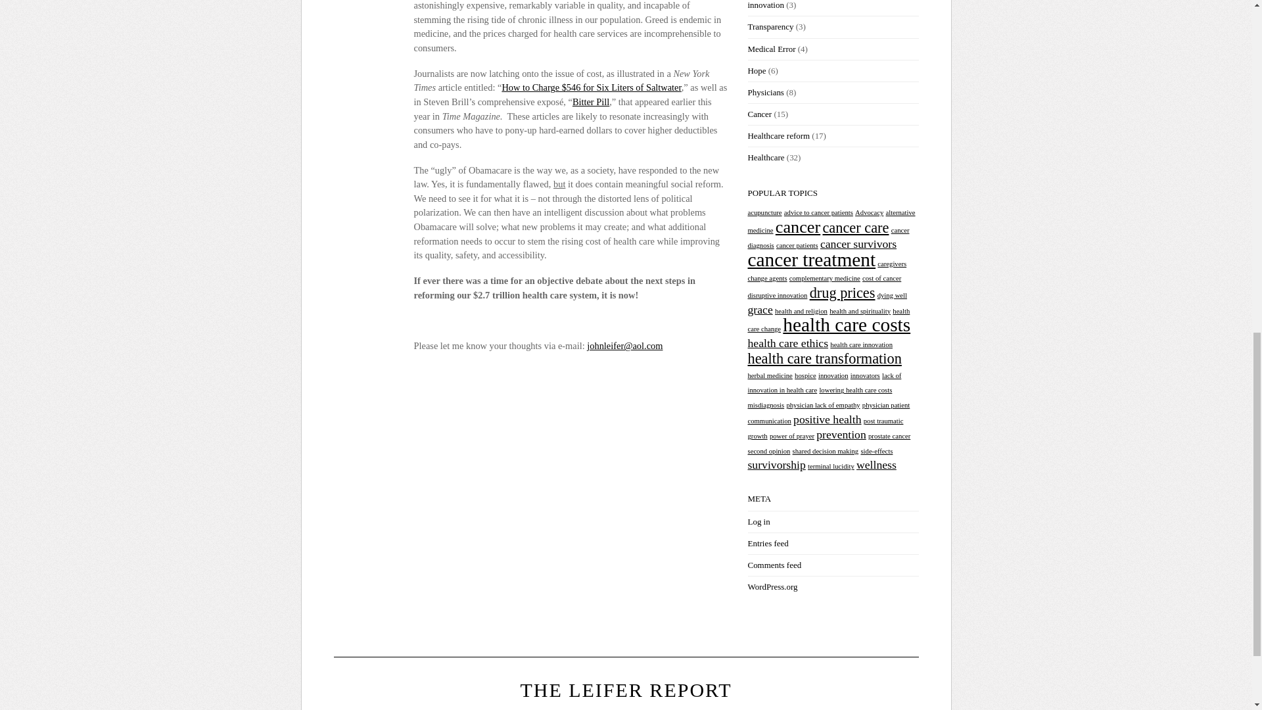 This screenshot has width=1262, height=710. Describe the element at coordinates (779, 135) in the screenshot. I see `Healthcare reform` at that location.